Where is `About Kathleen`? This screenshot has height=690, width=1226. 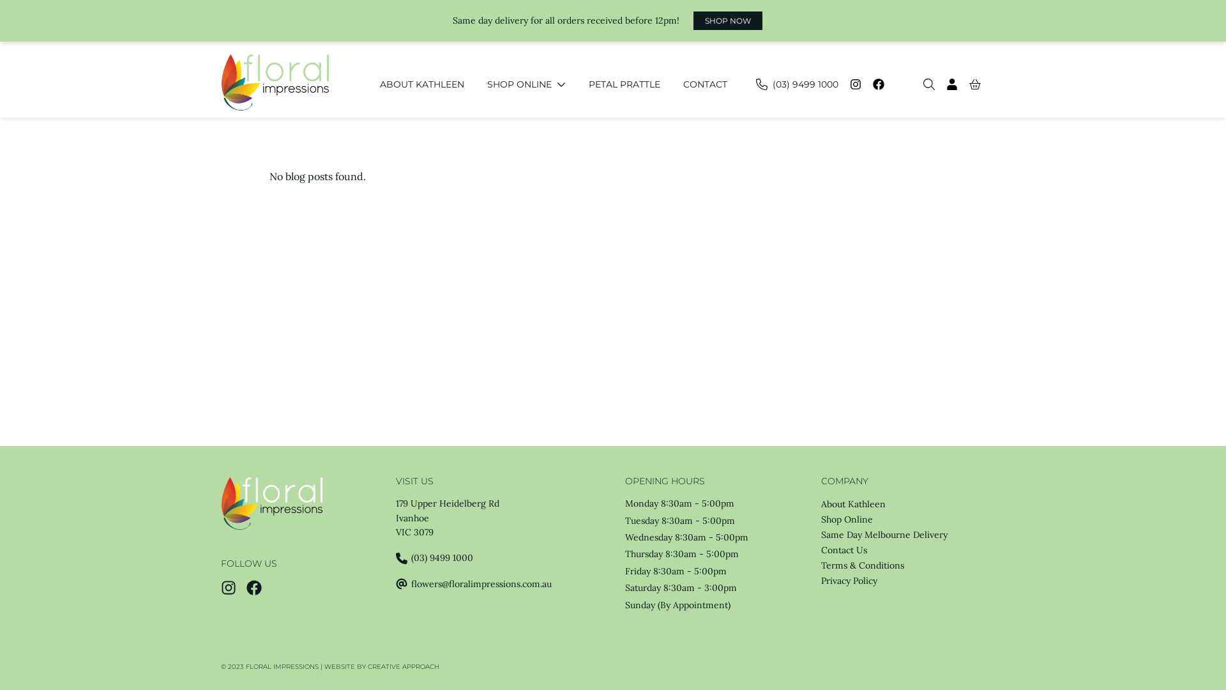
About Kathleen is located at coordinates (853, 504).